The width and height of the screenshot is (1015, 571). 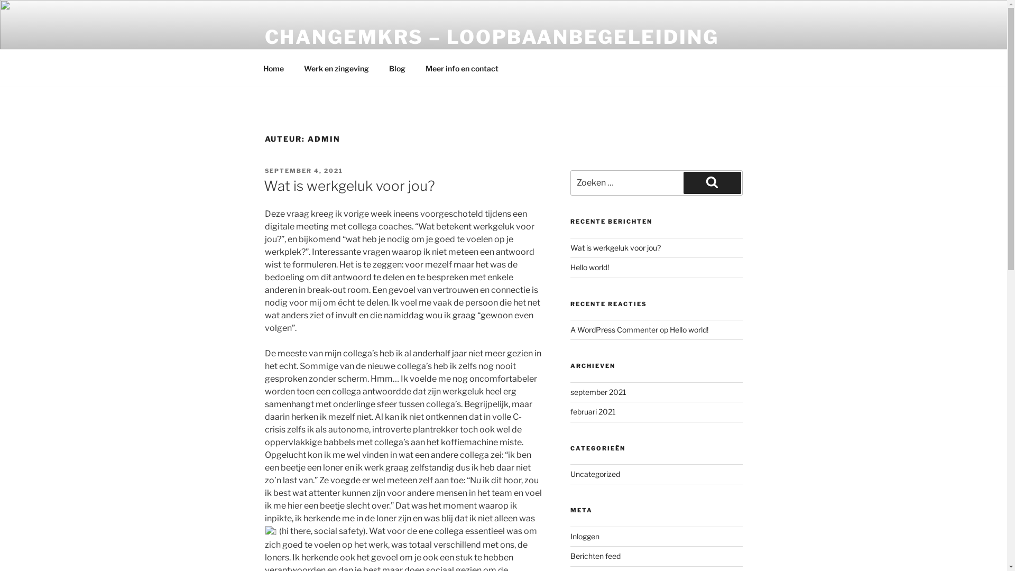 What do you see at coordinates (585, 536) in the screenshot?
I see `Inloggen` at bounding box center [585, 536].